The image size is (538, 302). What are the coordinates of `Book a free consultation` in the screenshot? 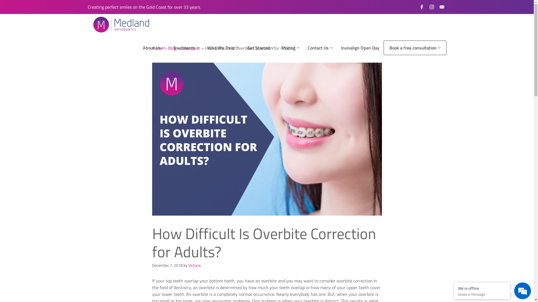 It's located at (415, 48).